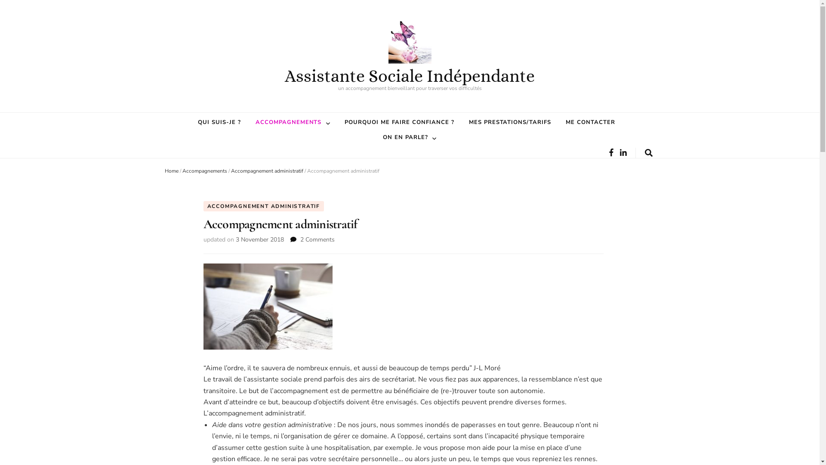  Describe the element at coordinates (289, 122) in the screenshot. I see `ACCOMPAGNEMENTS` at that location.